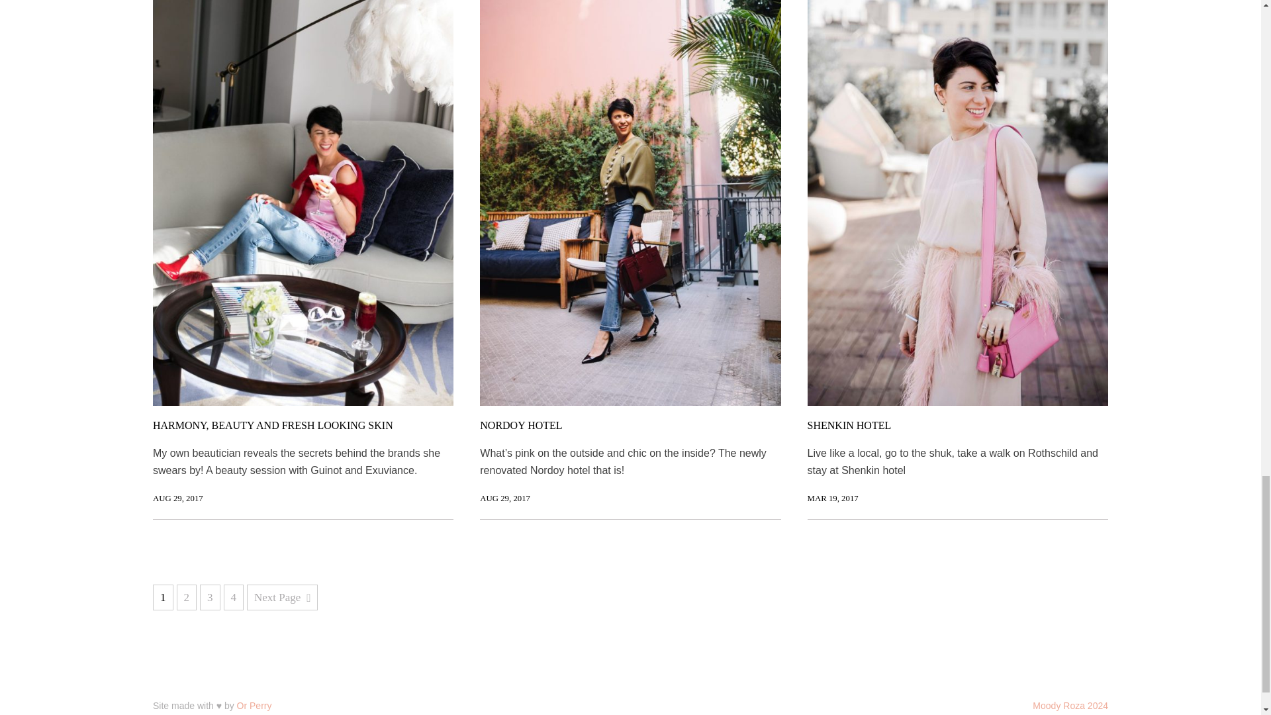 The width and height of the screenshot is (1271, 715). What do you see at coordinates (833, 498) in the screenshot?
I see `Permalink to SHENKIN Hotel` at bounding box center [833, 498].